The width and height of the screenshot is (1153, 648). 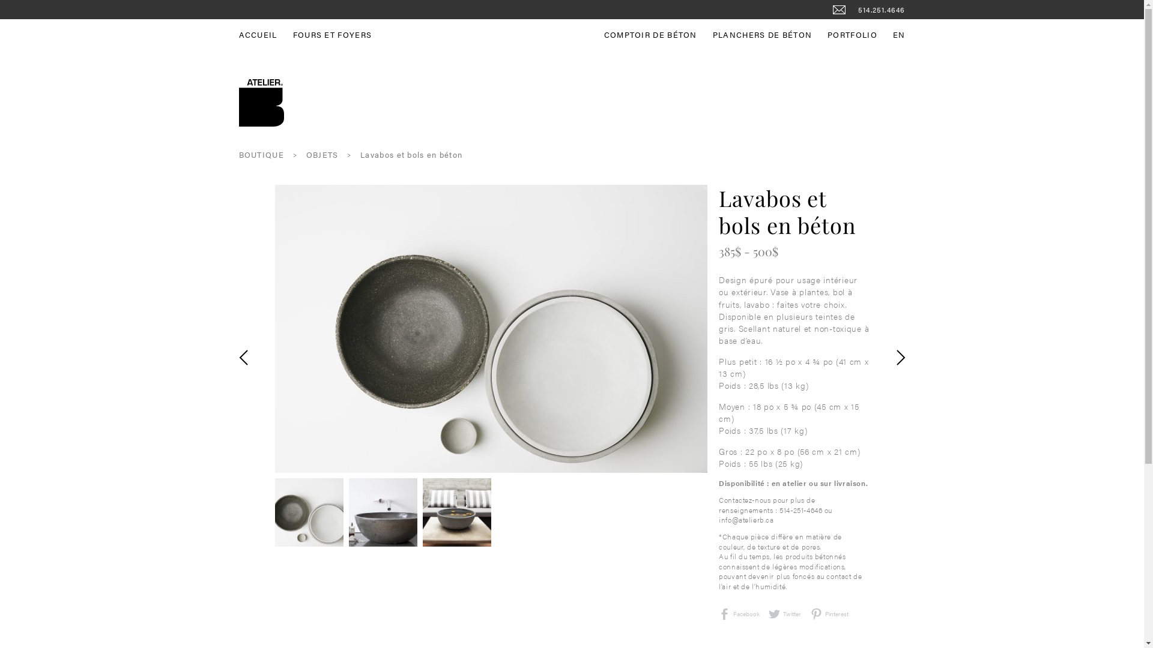 What do you see at coordinates (340, 35) in the screenshot?
I see `FOURS ET FOYERS` at bounding box center [340, 35].